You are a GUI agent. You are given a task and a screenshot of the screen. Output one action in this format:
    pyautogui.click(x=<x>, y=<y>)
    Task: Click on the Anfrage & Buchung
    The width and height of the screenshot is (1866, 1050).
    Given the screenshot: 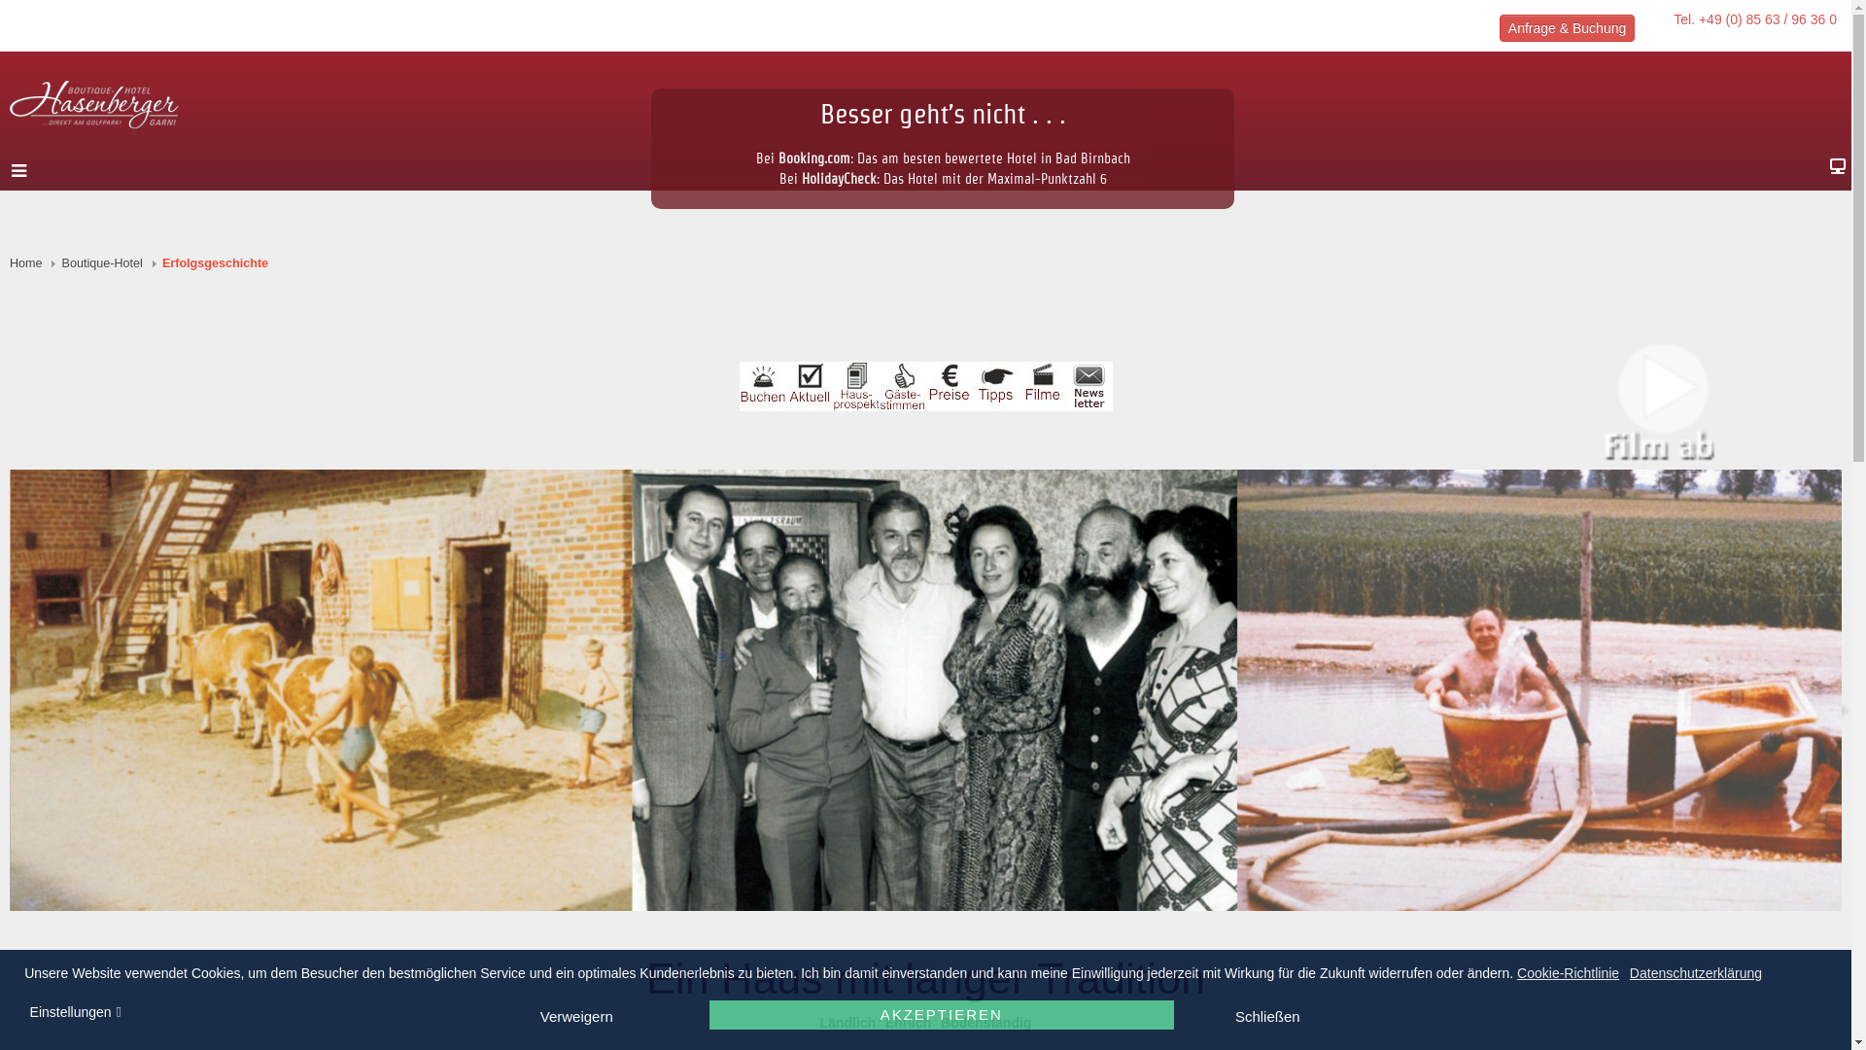 What is the action you would take?
    pyautogui.click(x=1567, y=28)
    